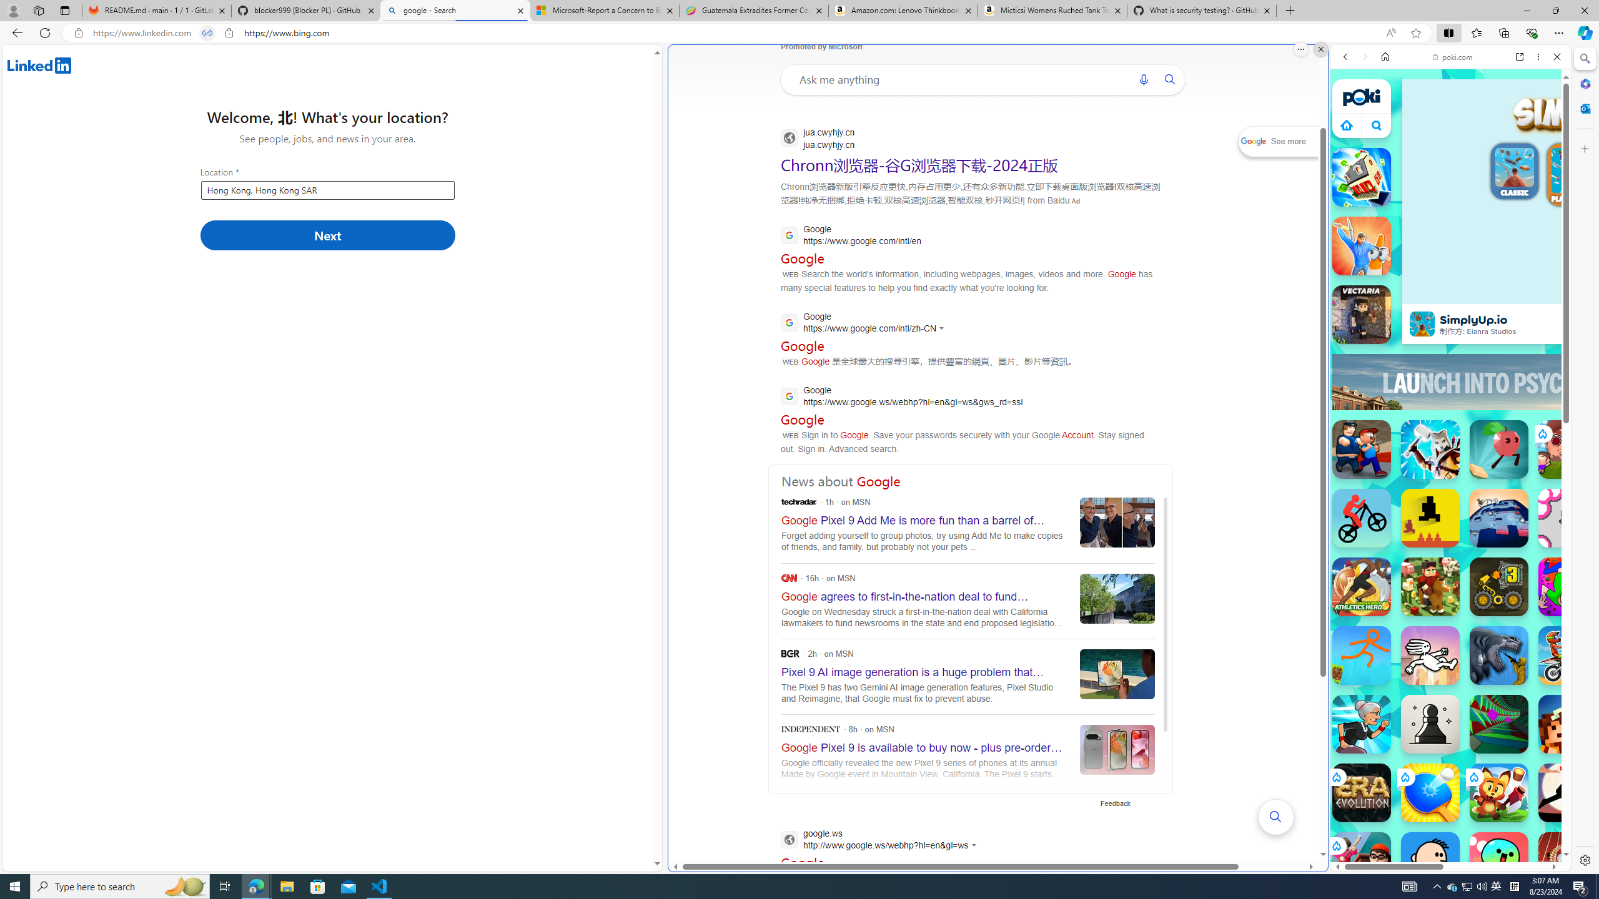 The image size is (1599, 899). Describe the element at coordinates (1421, 324) in the screenshot. I see `Class: hvLtMSipvVng82x9Seuh` at that location.